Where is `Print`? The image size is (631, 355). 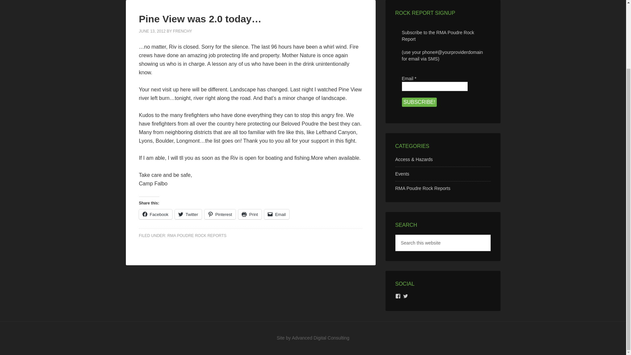 Print is located at coordinates (250, 214).